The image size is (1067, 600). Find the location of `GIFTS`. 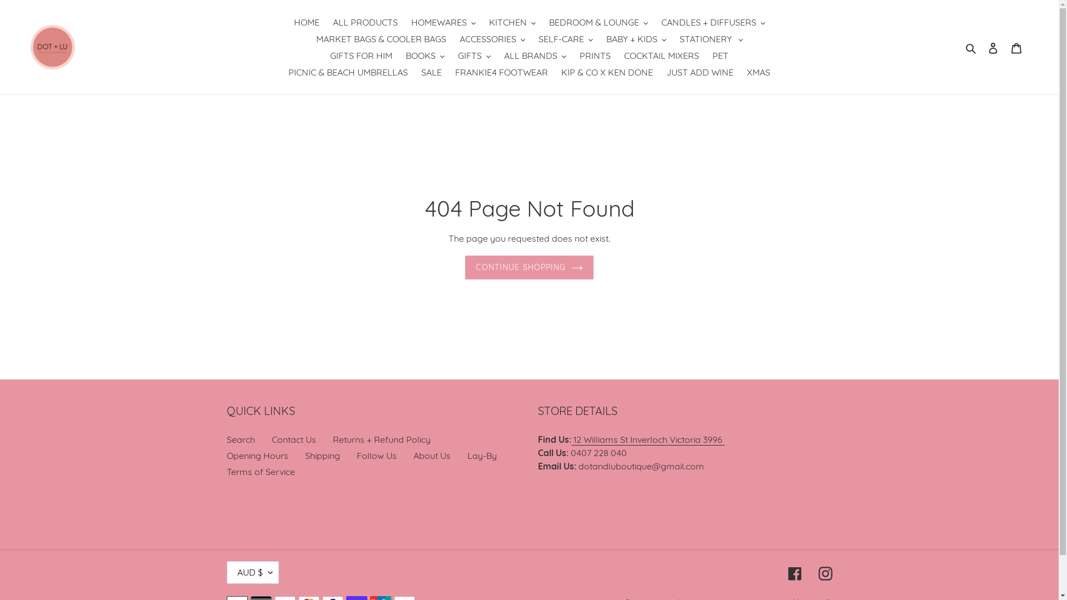

GIFTS is located at coordinates (475, 56).